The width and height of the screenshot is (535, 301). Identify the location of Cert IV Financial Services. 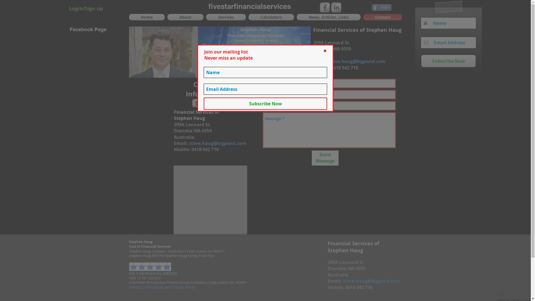
(150, 246).